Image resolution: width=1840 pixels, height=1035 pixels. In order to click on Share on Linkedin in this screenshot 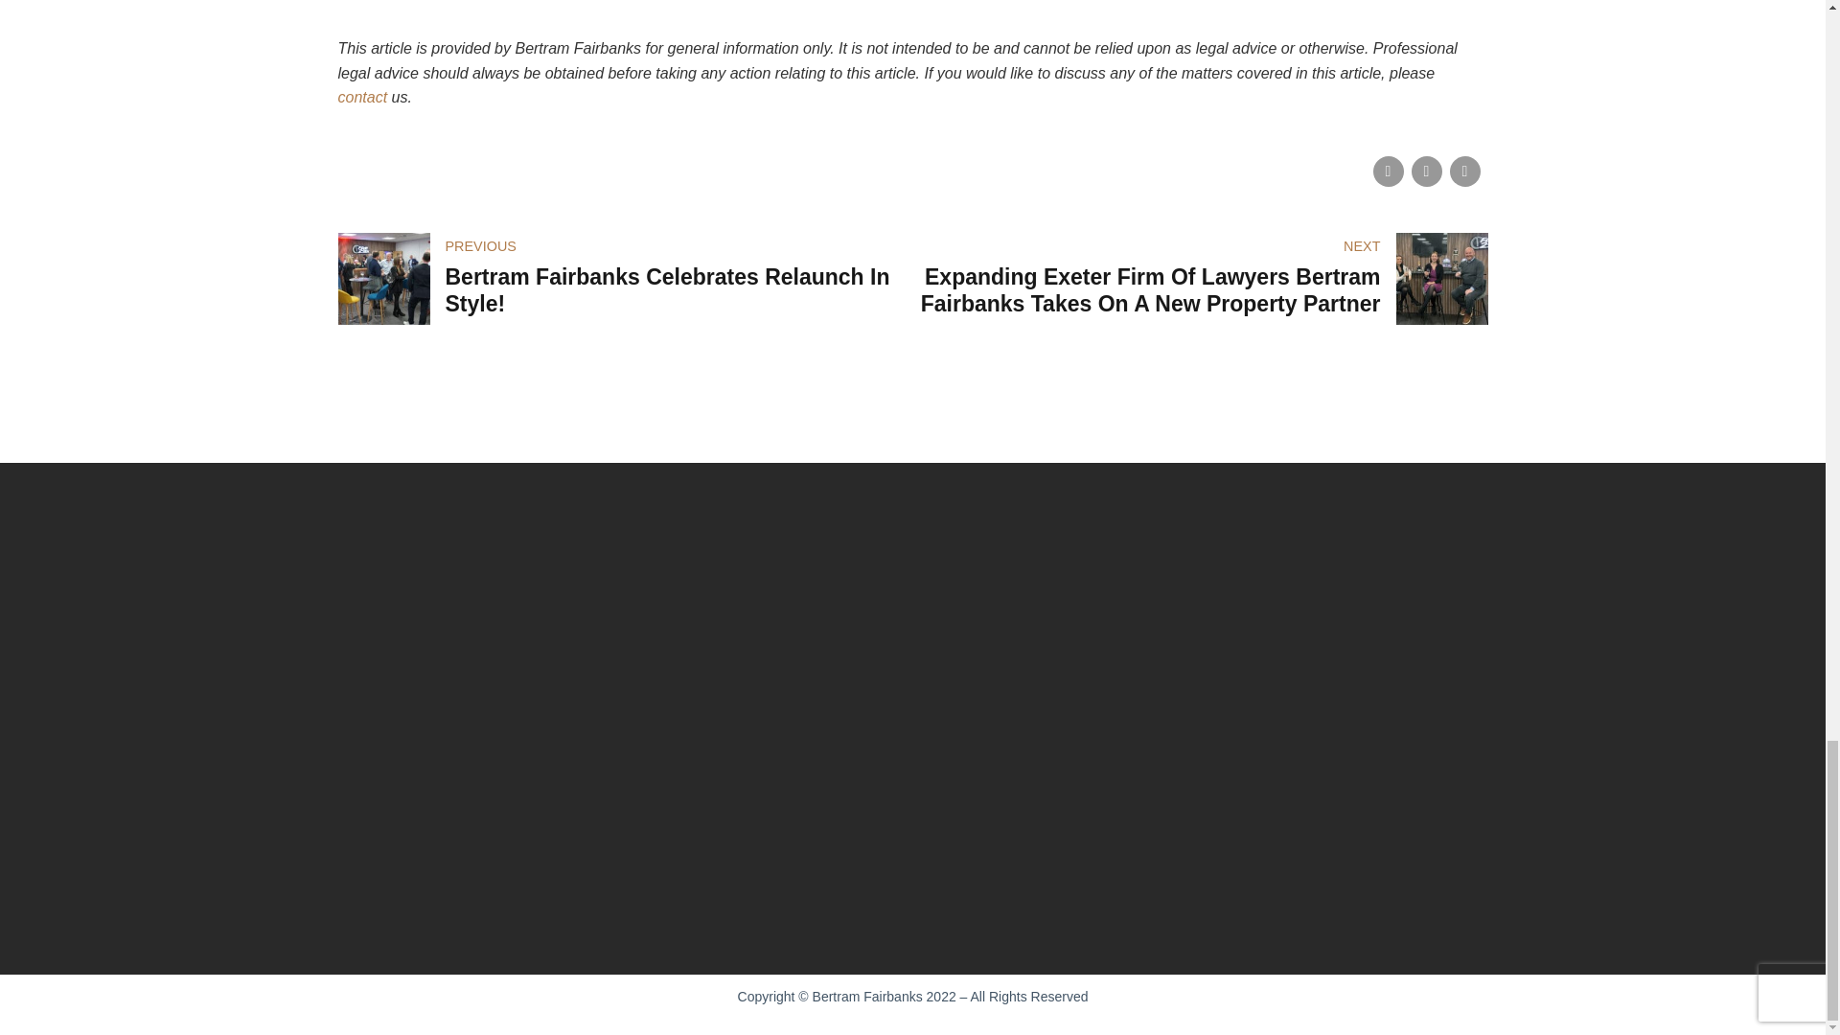, I will do `click(361, 97)`.